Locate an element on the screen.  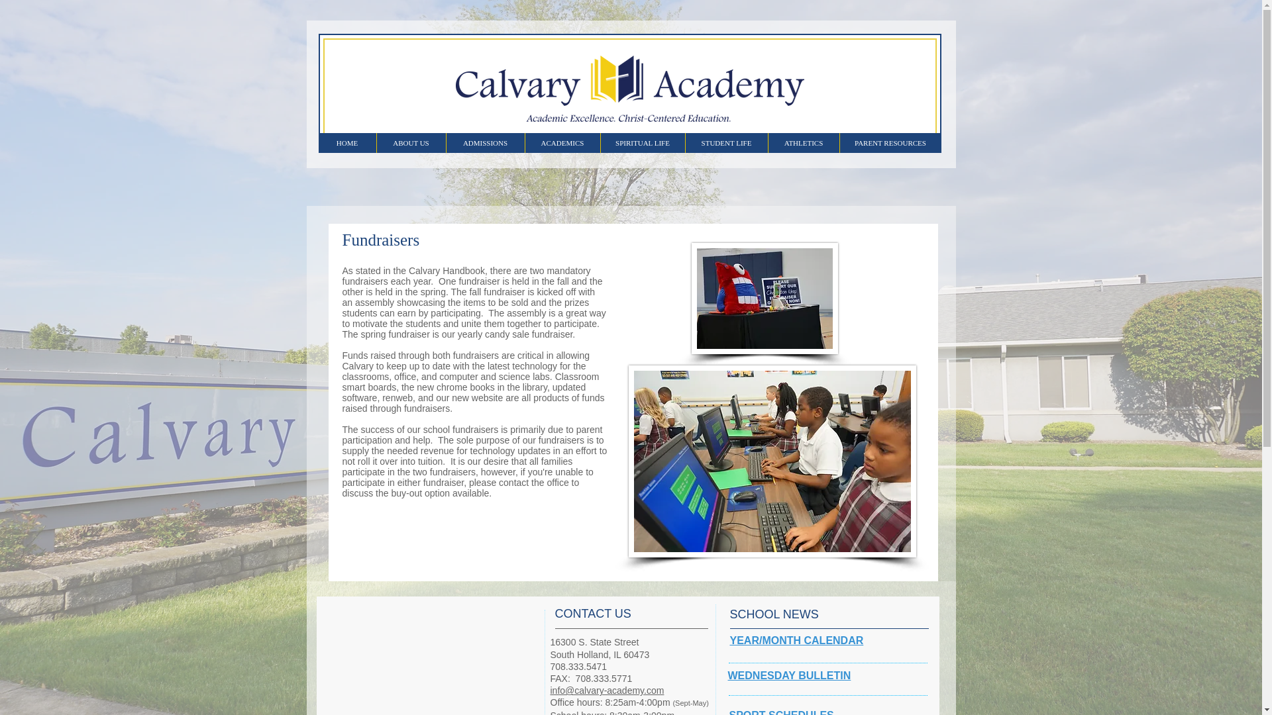
Calvary Academy Logo.png is located at coordinates (629, 89).